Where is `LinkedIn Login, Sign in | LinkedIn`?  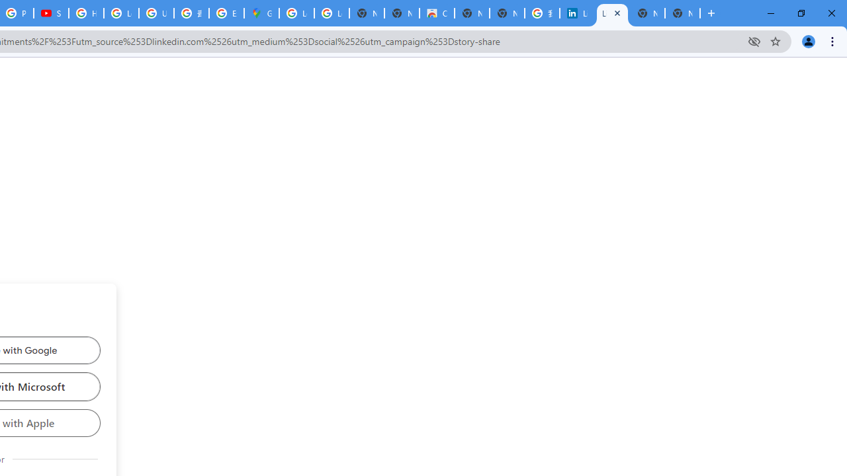
LinkedIn Login, Sign in | LinkedIn is located at coordinates (612, 13).